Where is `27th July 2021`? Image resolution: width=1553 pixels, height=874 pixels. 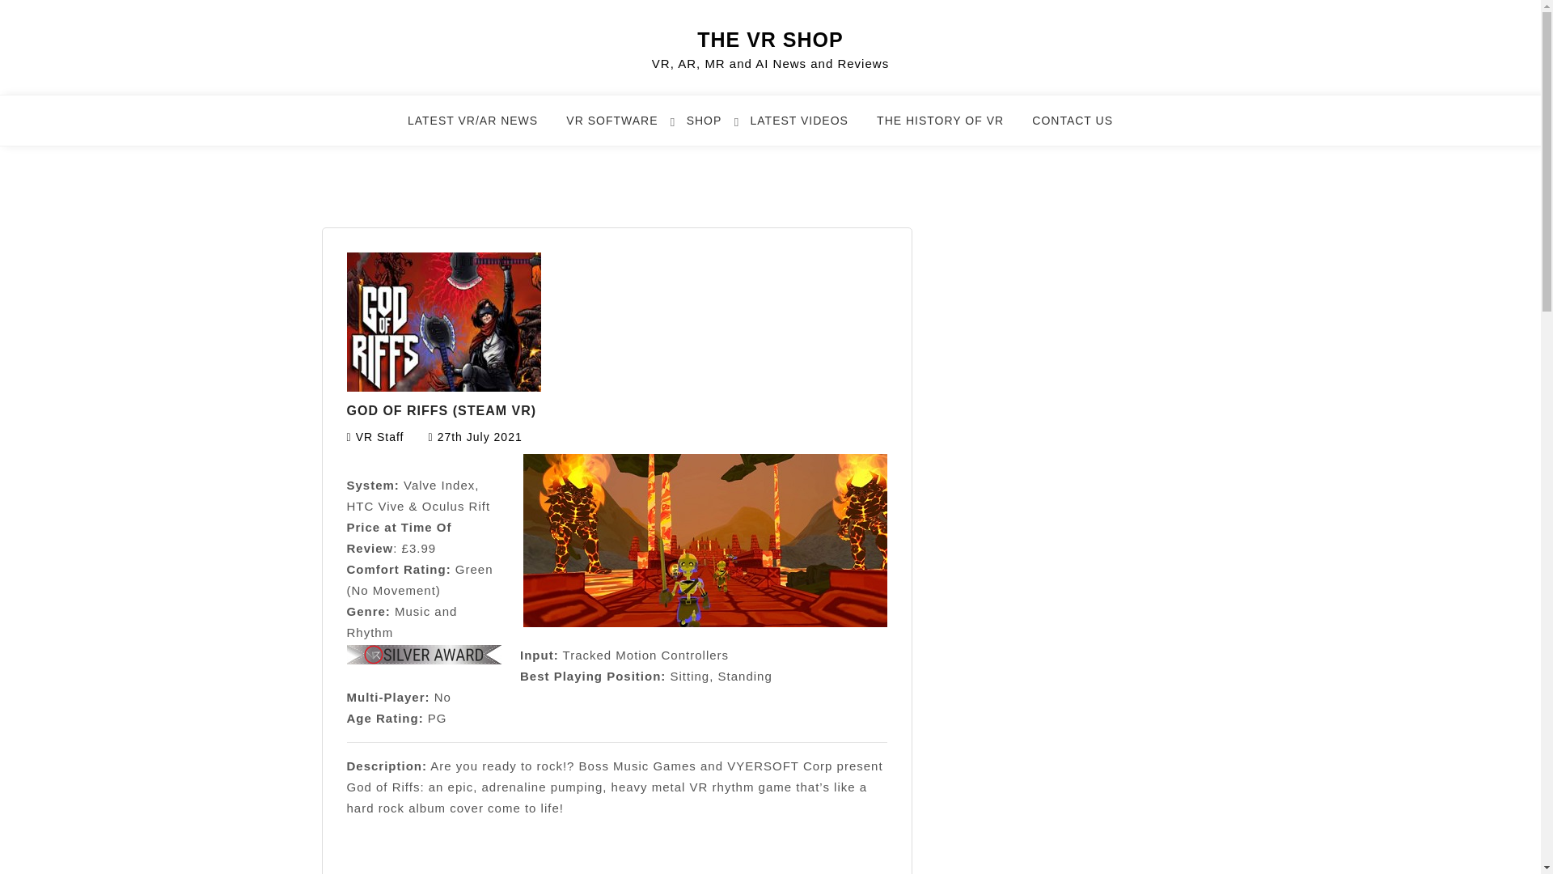 27th July 2021 is located at coordinates (480, 437).